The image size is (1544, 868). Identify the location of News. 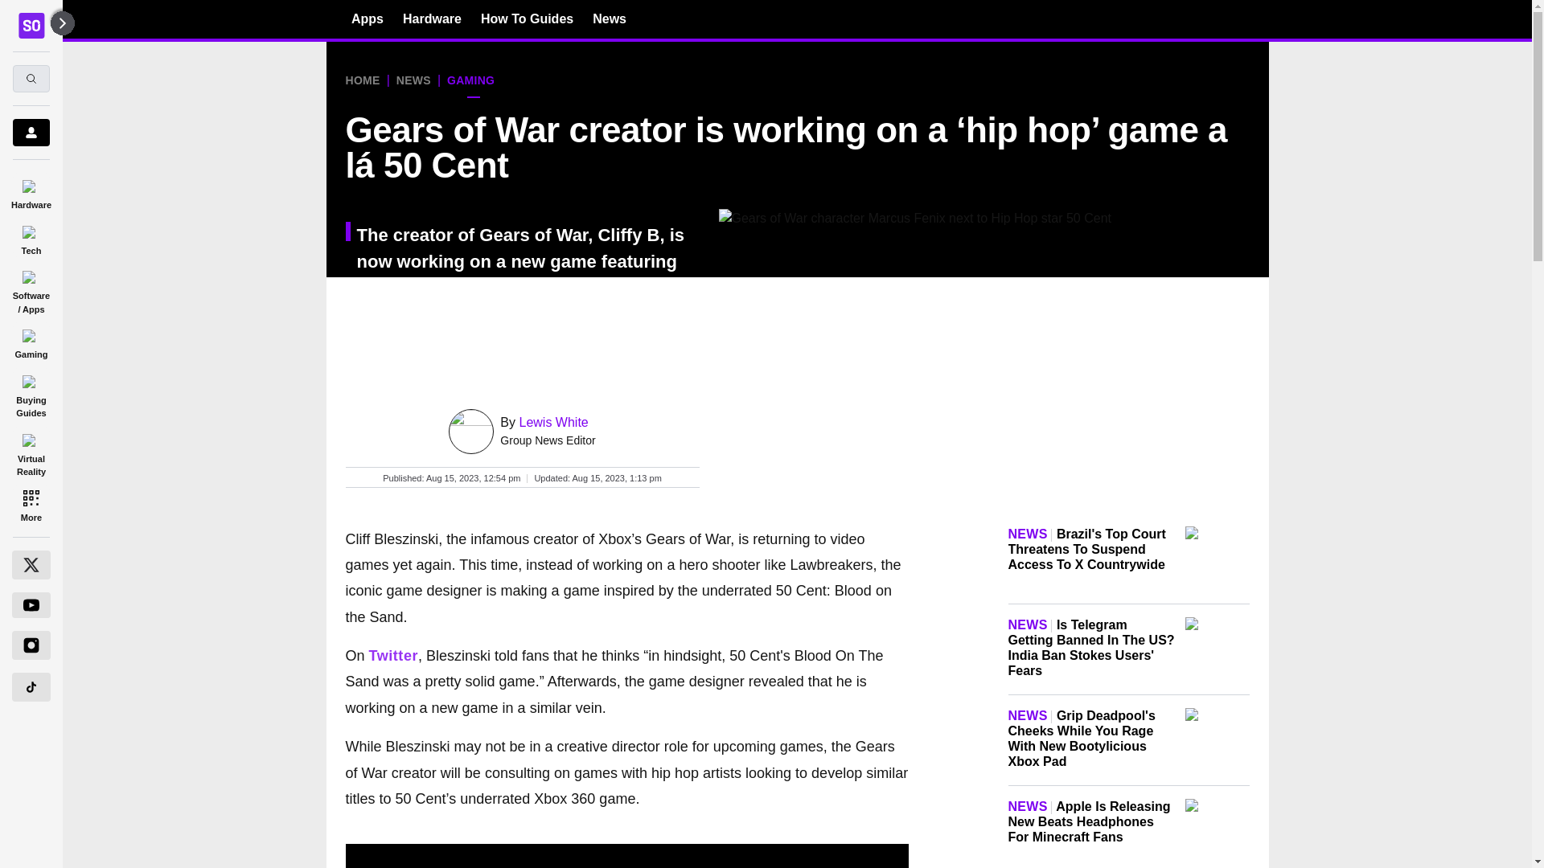
(610, 18).